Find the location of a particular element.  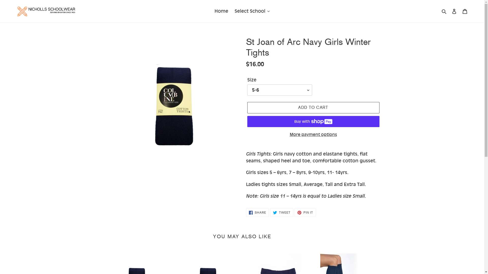

PIN IT
PIN ON PINTEREST is located at coordinates (305, 213).